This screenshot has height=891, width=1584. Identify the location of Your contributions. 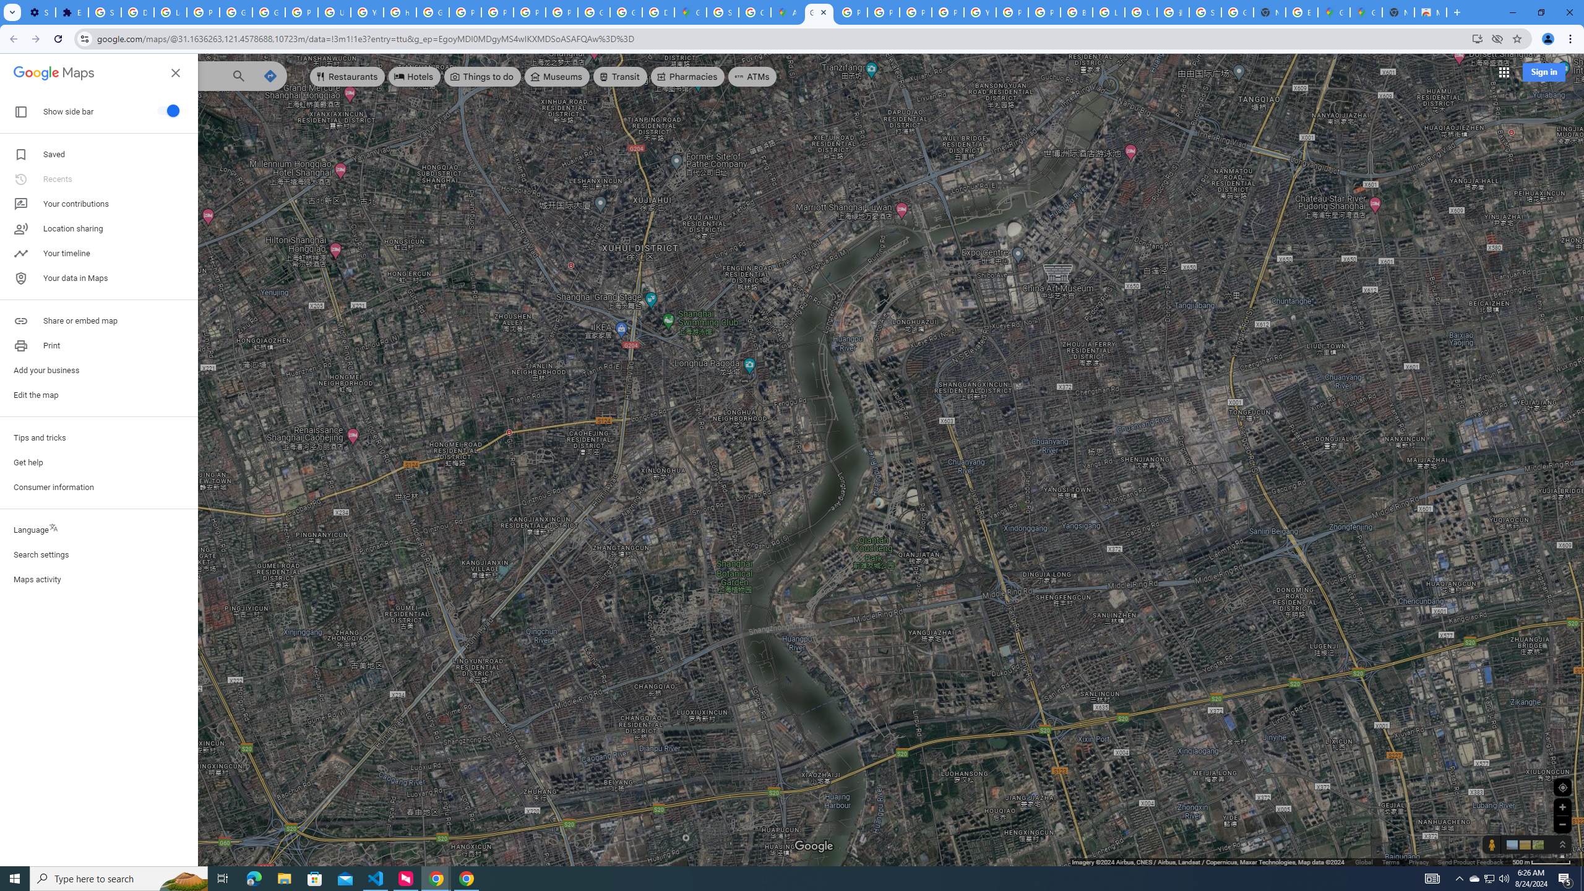
(99, 204).